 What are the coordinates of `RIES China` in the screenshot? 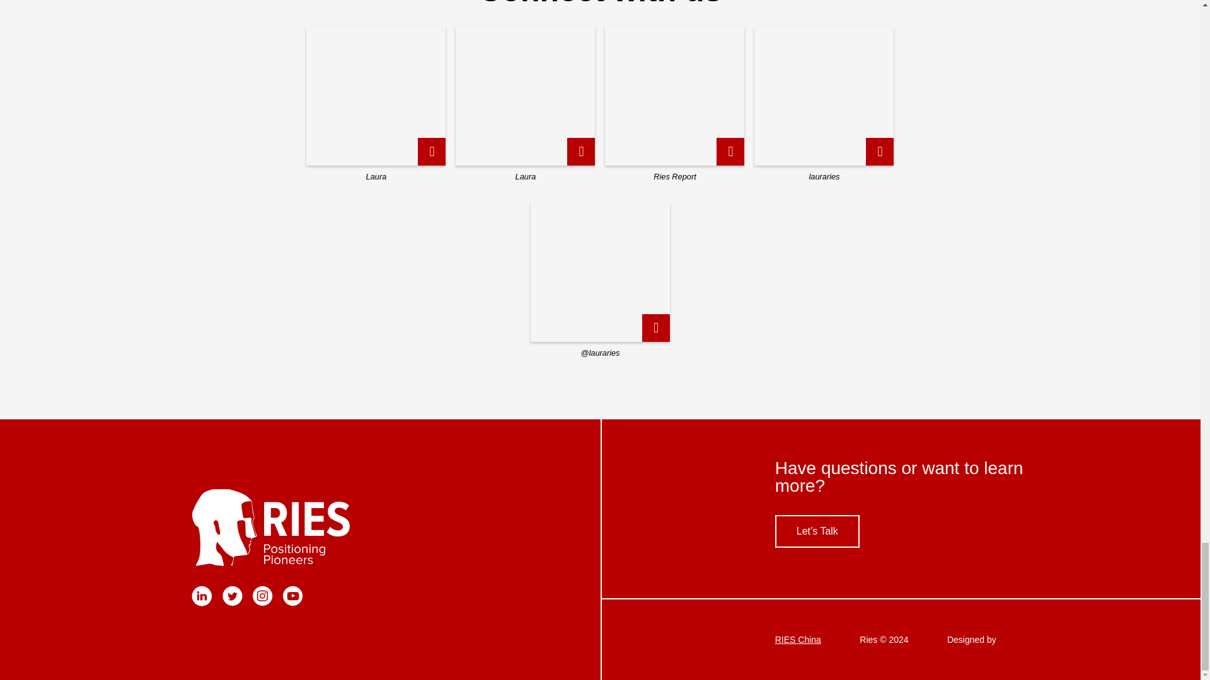 It's located at (798, 640).